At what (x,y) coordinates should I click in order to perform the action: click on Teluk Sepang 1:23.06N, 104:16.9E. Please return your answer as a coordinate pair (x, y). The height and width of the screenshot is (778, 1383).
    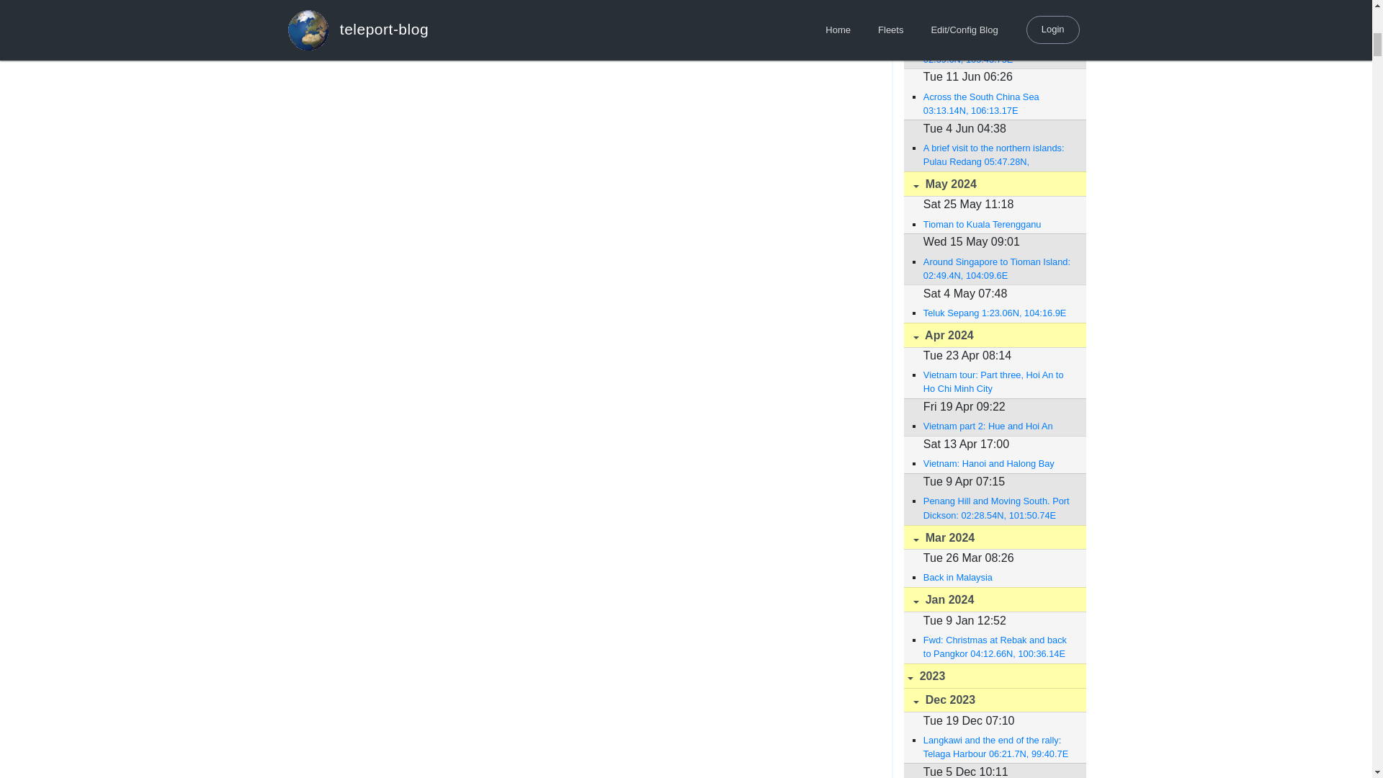
    Looking at the image, I should click on (998, 313).